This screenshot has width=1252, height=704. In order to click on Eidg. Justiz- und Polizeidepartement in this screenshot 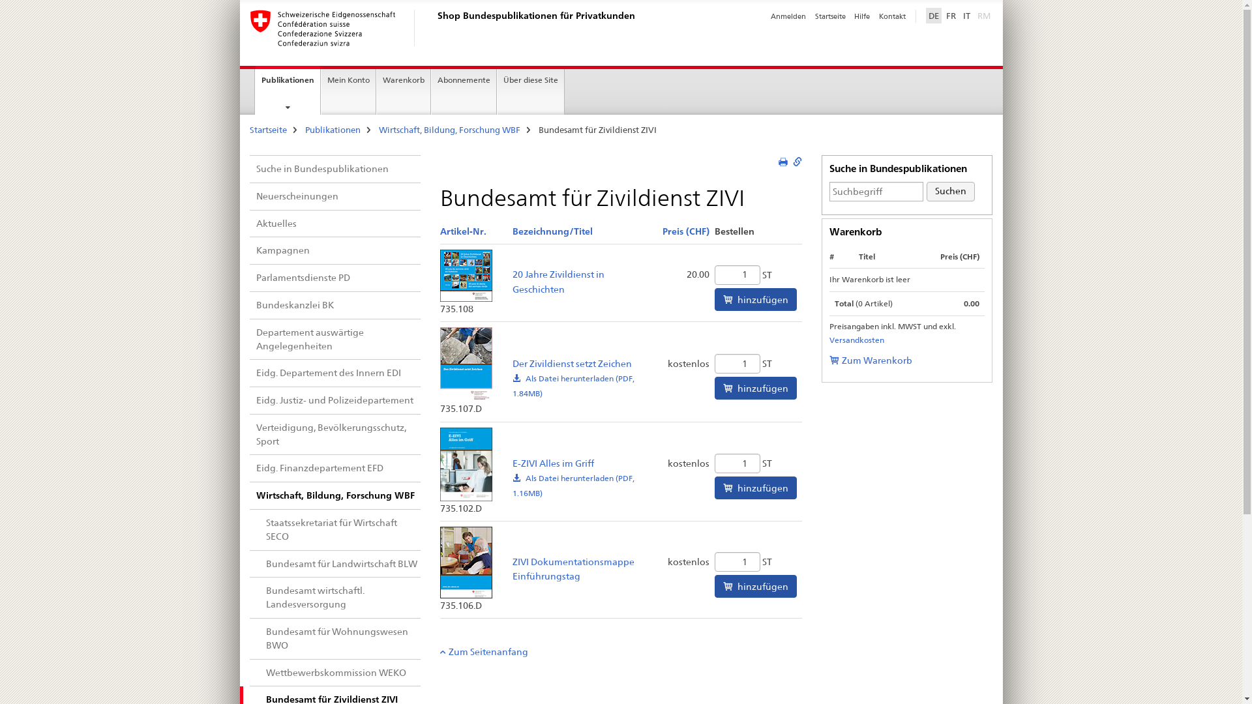, I will do `click(335, 400)`.